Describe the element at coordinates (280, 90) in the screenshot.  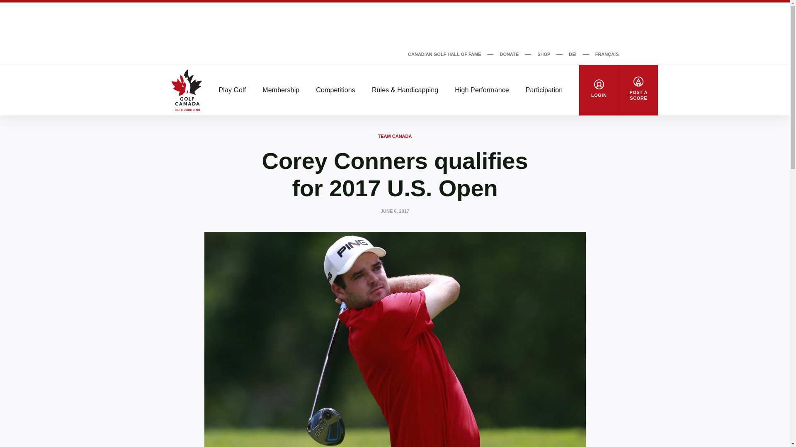
I see `Membership` at that location.